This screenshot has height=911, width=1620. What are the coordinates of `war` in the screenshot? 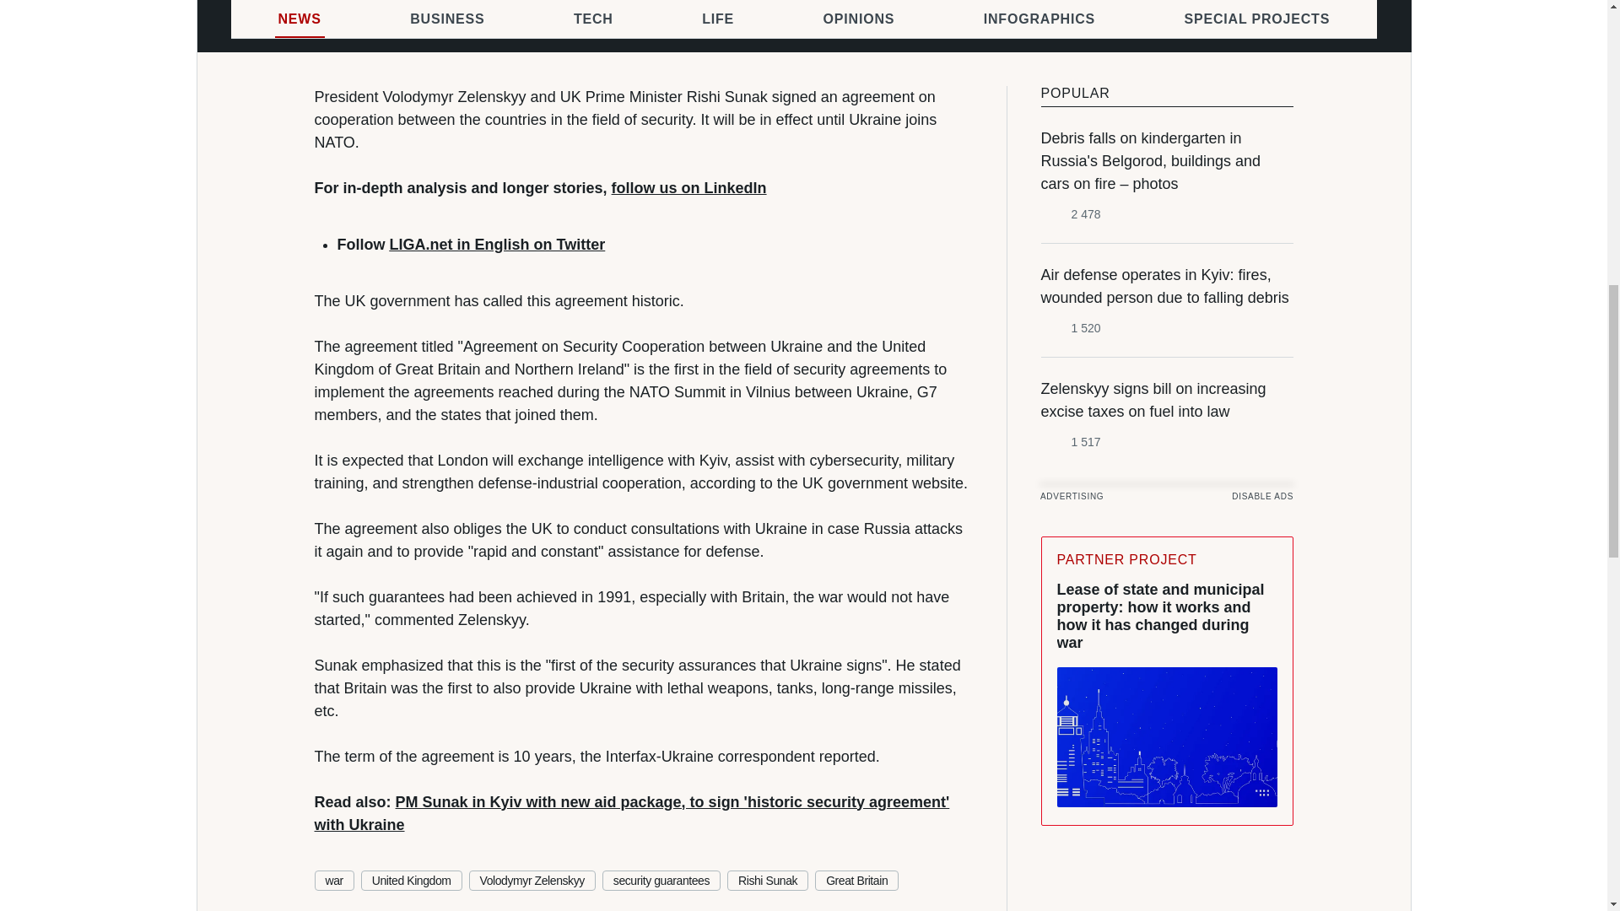 It's located at (333, 881).